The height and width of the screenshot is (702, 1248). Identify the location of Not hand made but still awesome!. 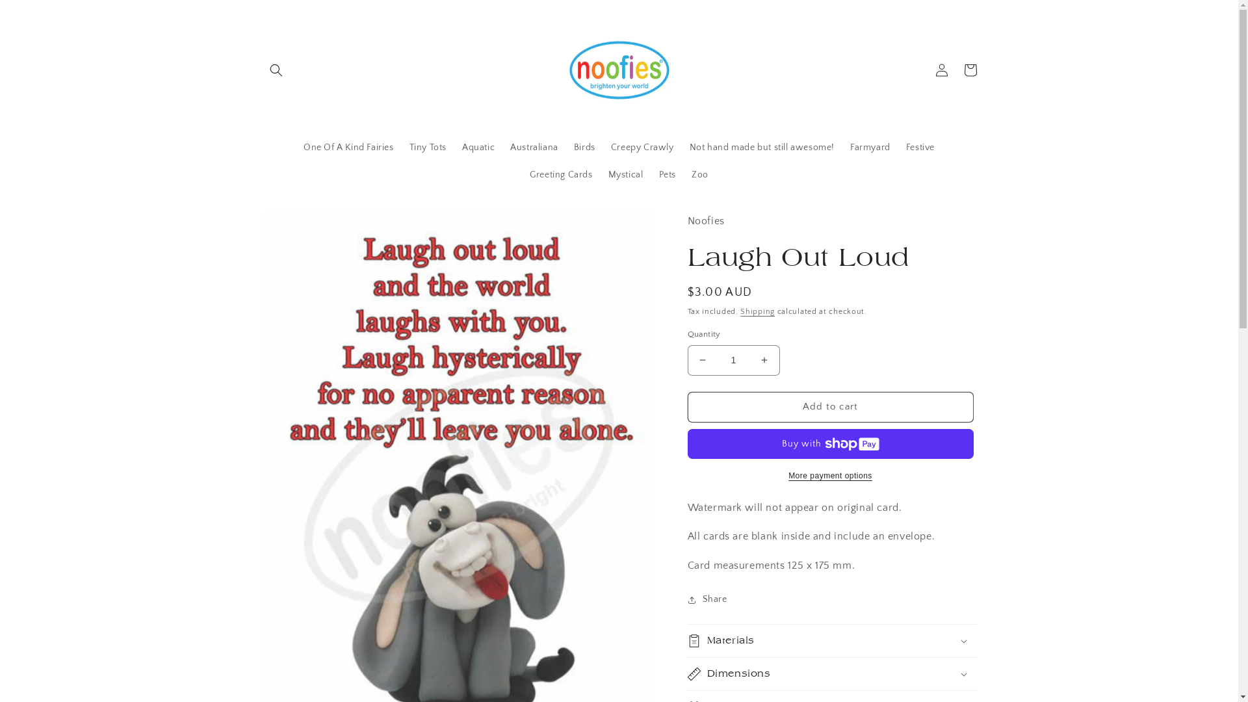
(762, 148).